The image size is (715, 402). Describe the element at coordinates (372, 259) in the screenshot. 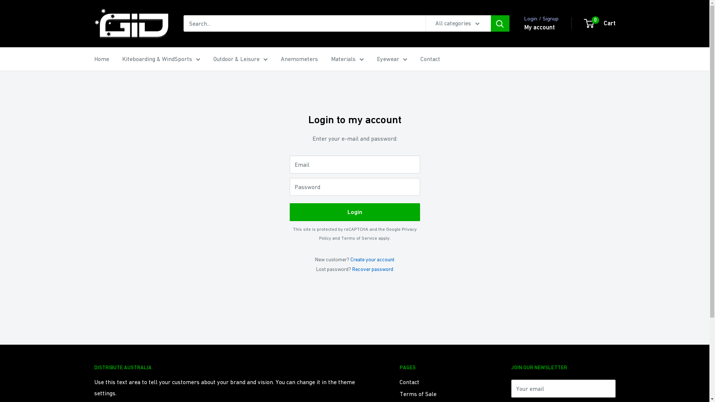

I see `Create your account` at that location.